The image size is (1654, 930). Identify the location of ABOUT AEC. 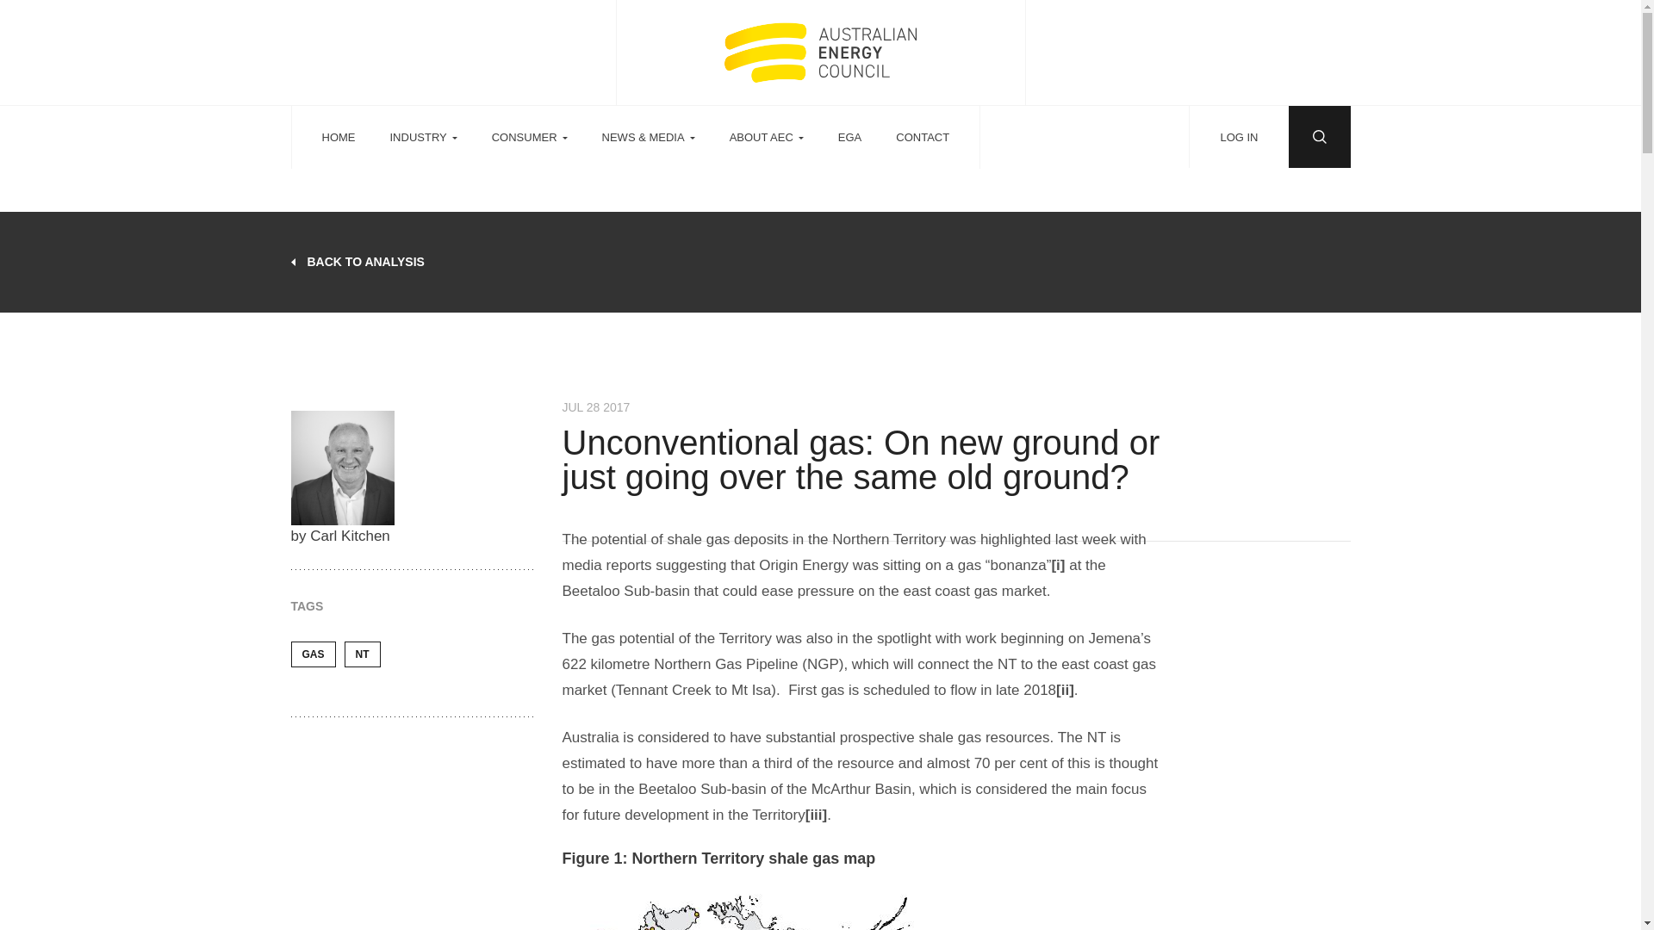
(767, 137).